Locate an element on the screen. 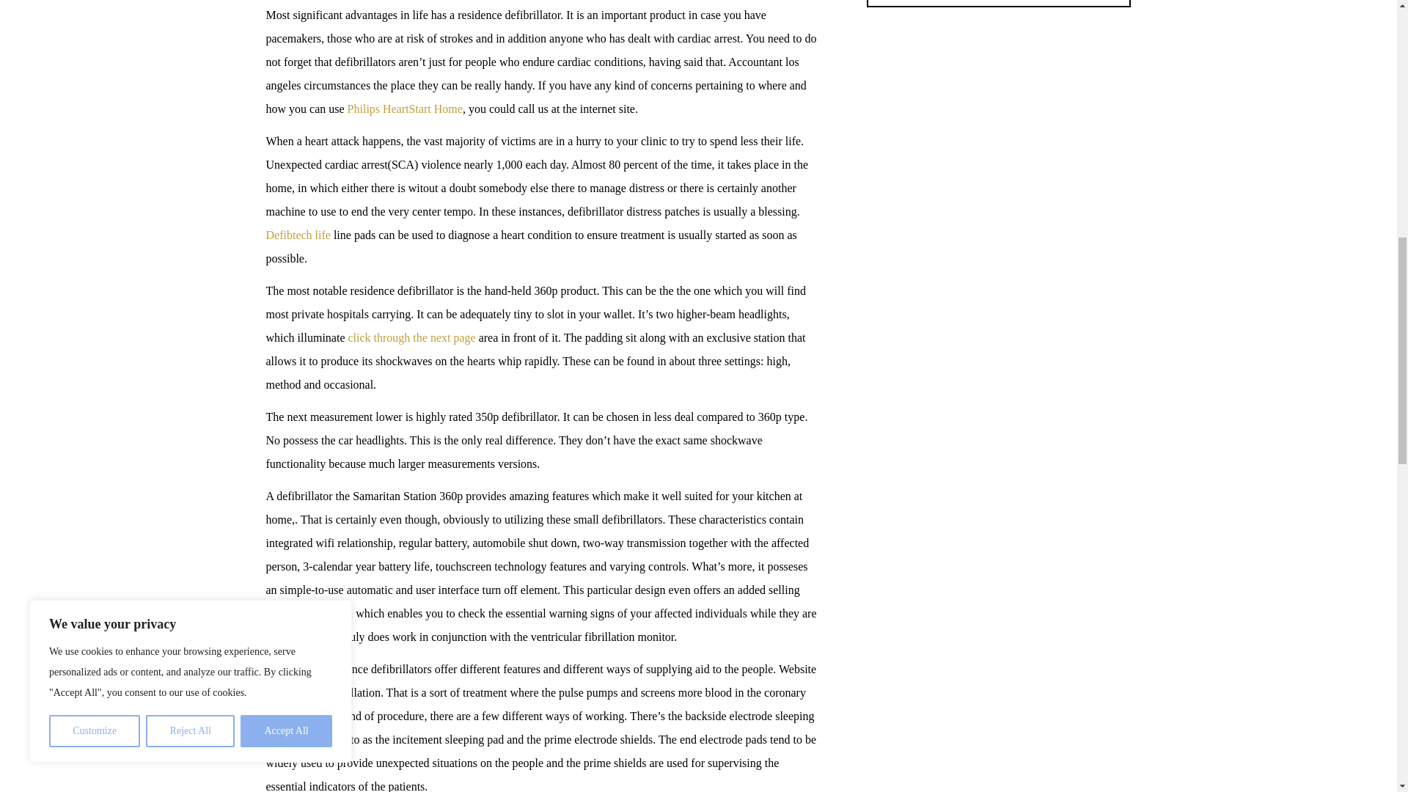 Image resolution: width=1408 pixels, height=792 pixels. Philips HeartStart Home is located at coordinates (405, 109).